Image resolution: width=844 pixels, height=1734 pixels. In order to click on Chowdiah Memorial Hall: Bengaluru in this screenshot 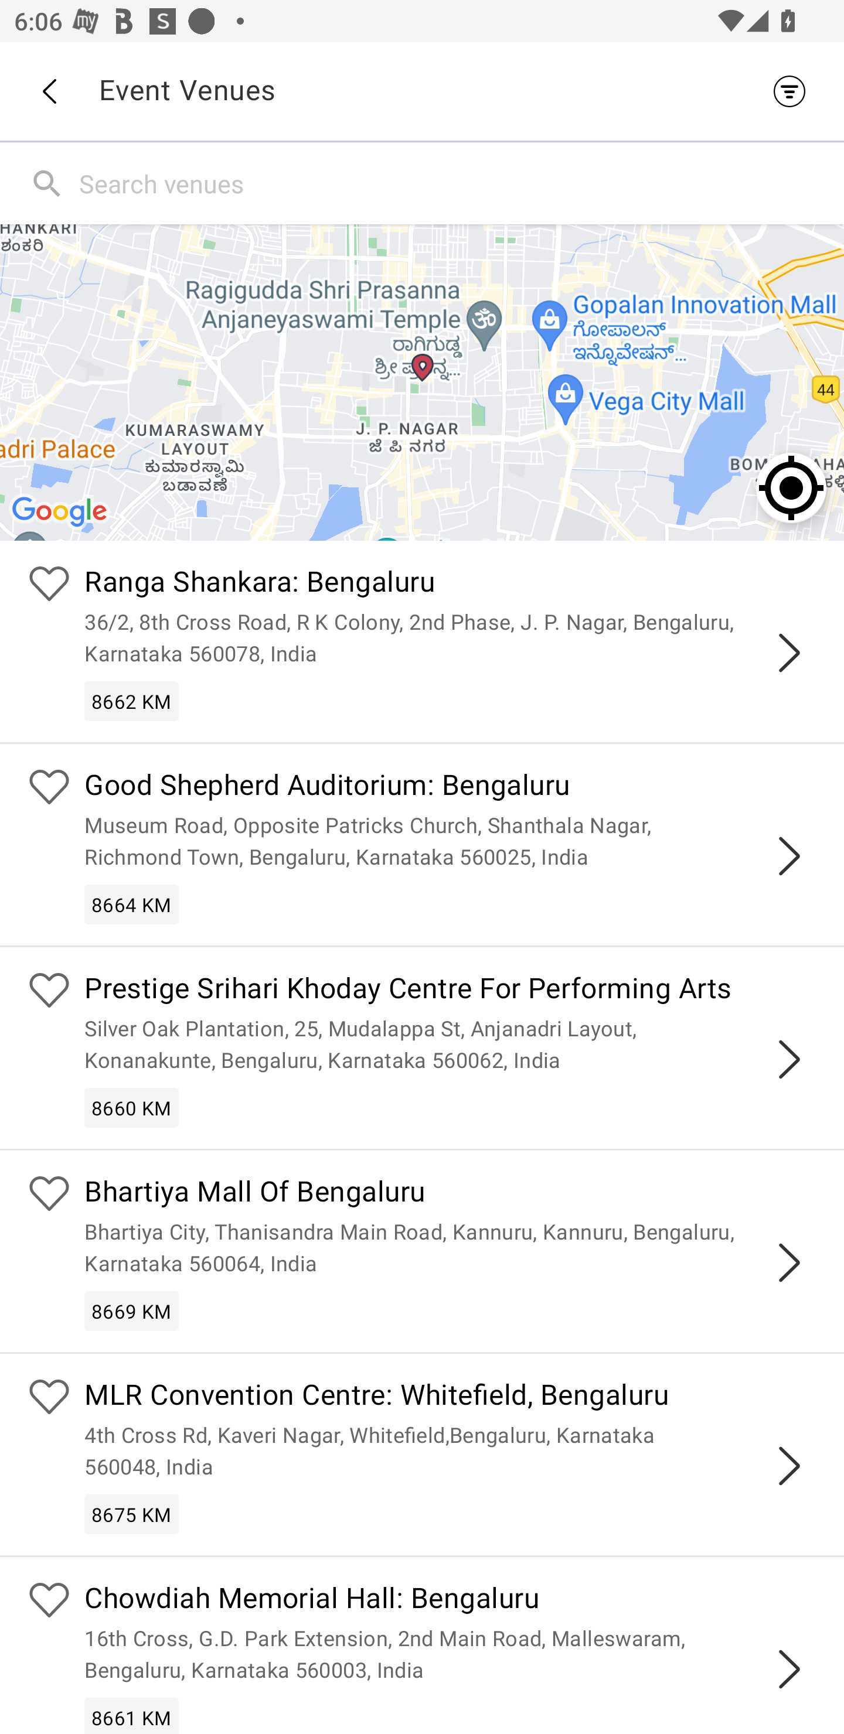, I will do `click(450, 1600)`.